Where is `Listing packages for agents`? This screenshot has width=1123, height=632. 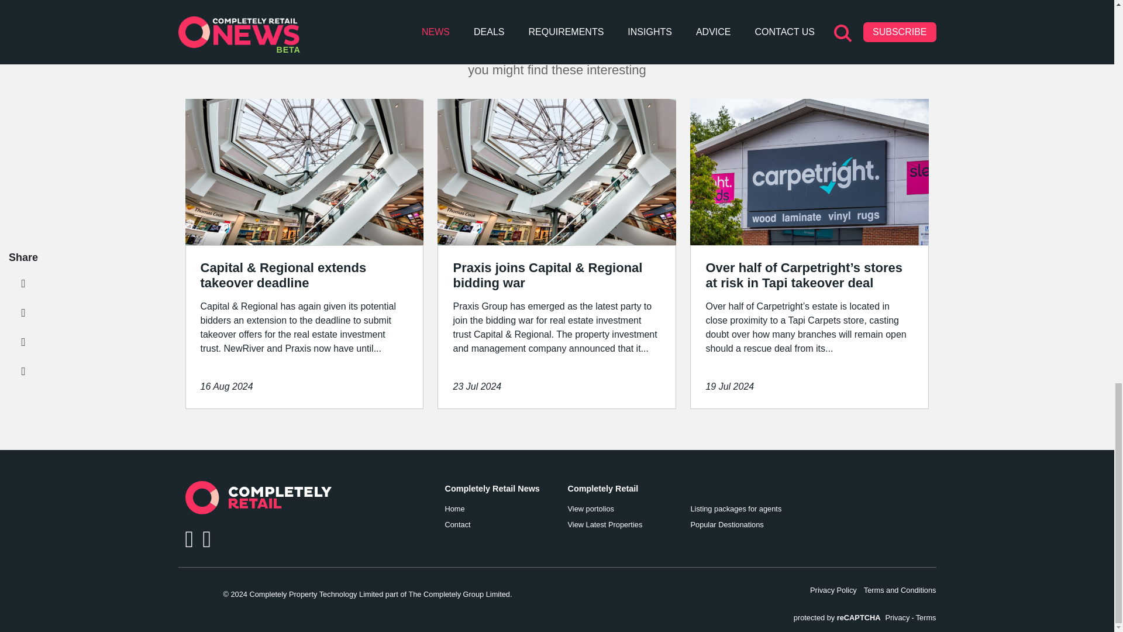 Listing packages for agents is located at coordinates (744, 509).